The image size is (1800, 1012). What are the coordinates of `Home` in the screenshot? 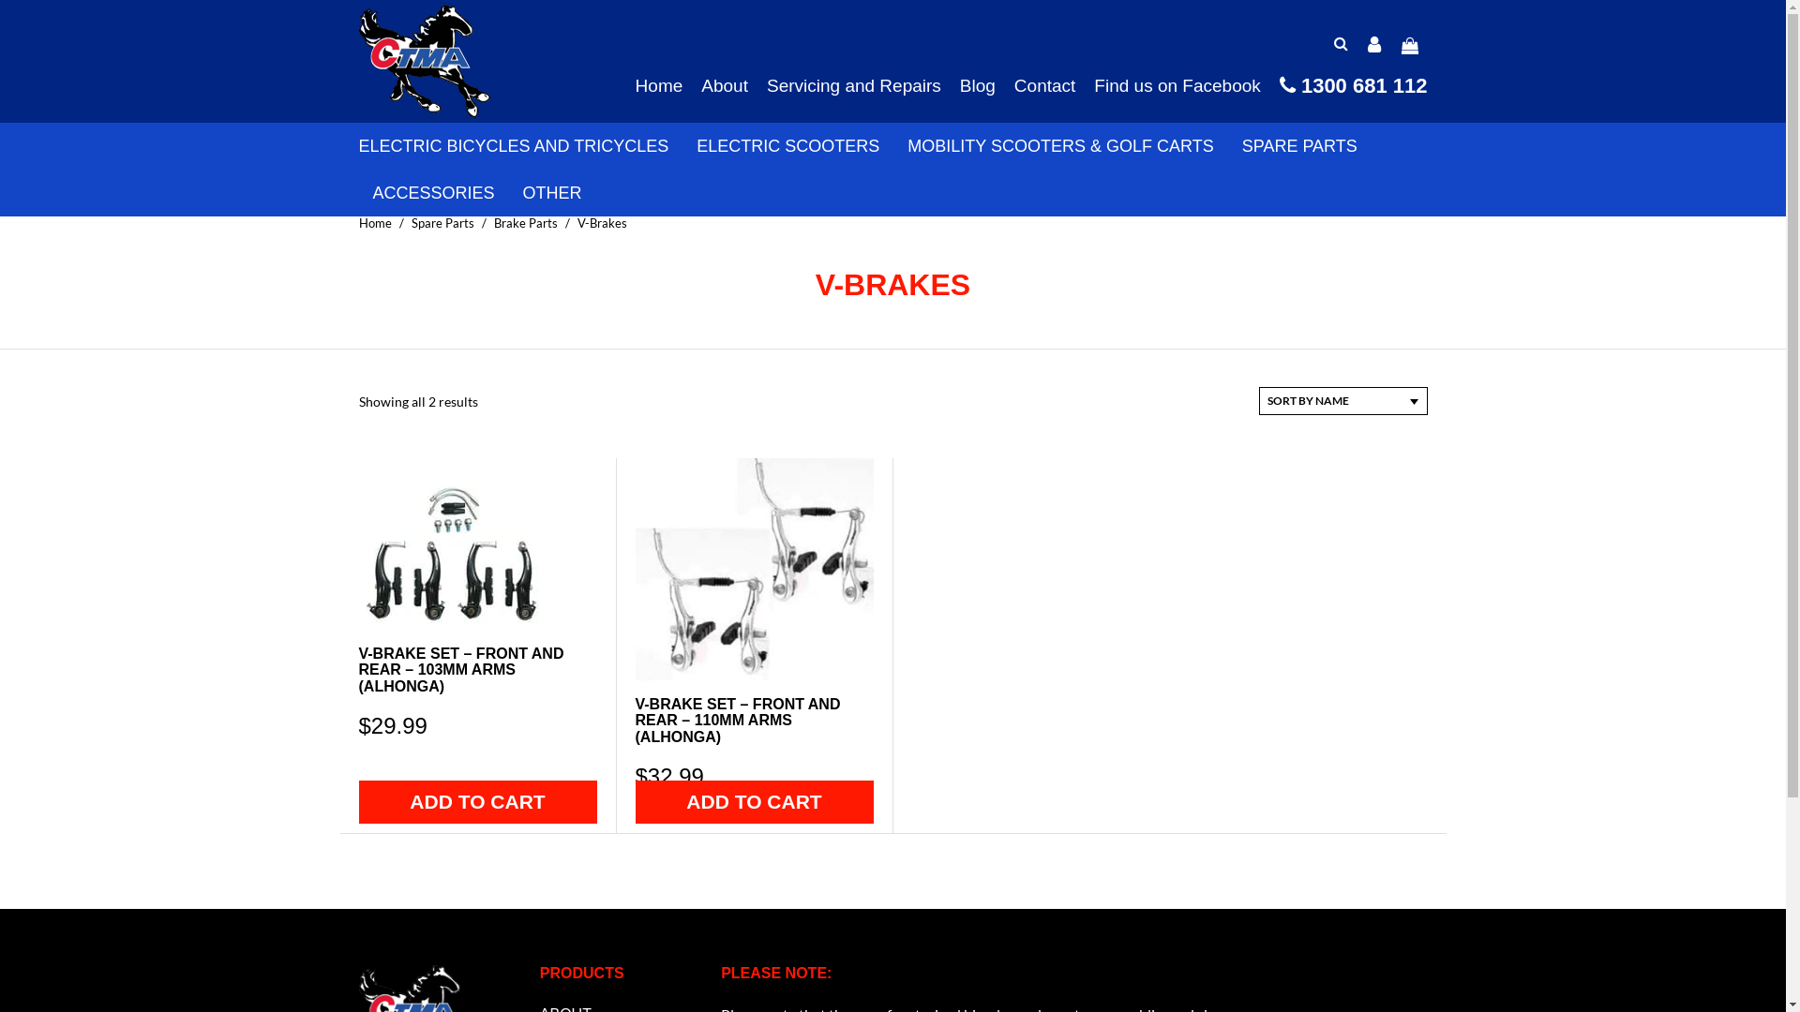 It's located at (375, 223).